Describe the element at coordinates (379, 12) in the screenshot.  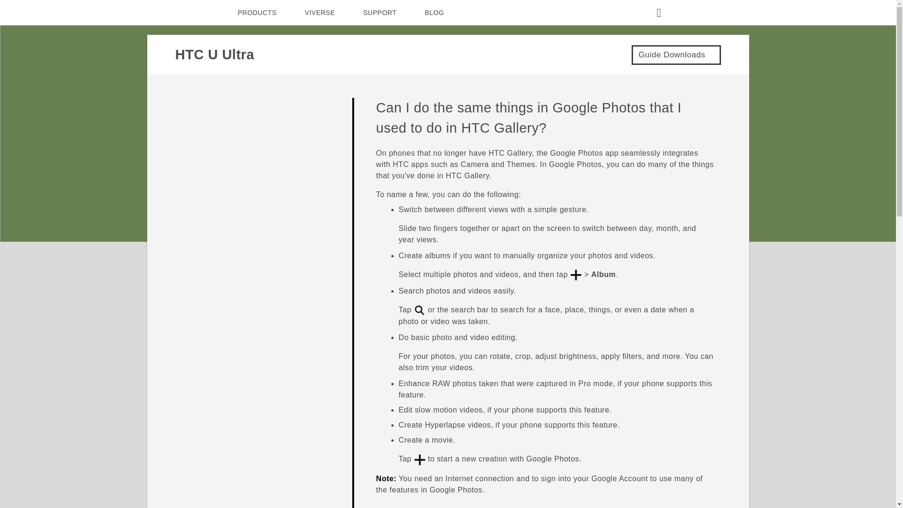
I see `SUPPORT` at that location.